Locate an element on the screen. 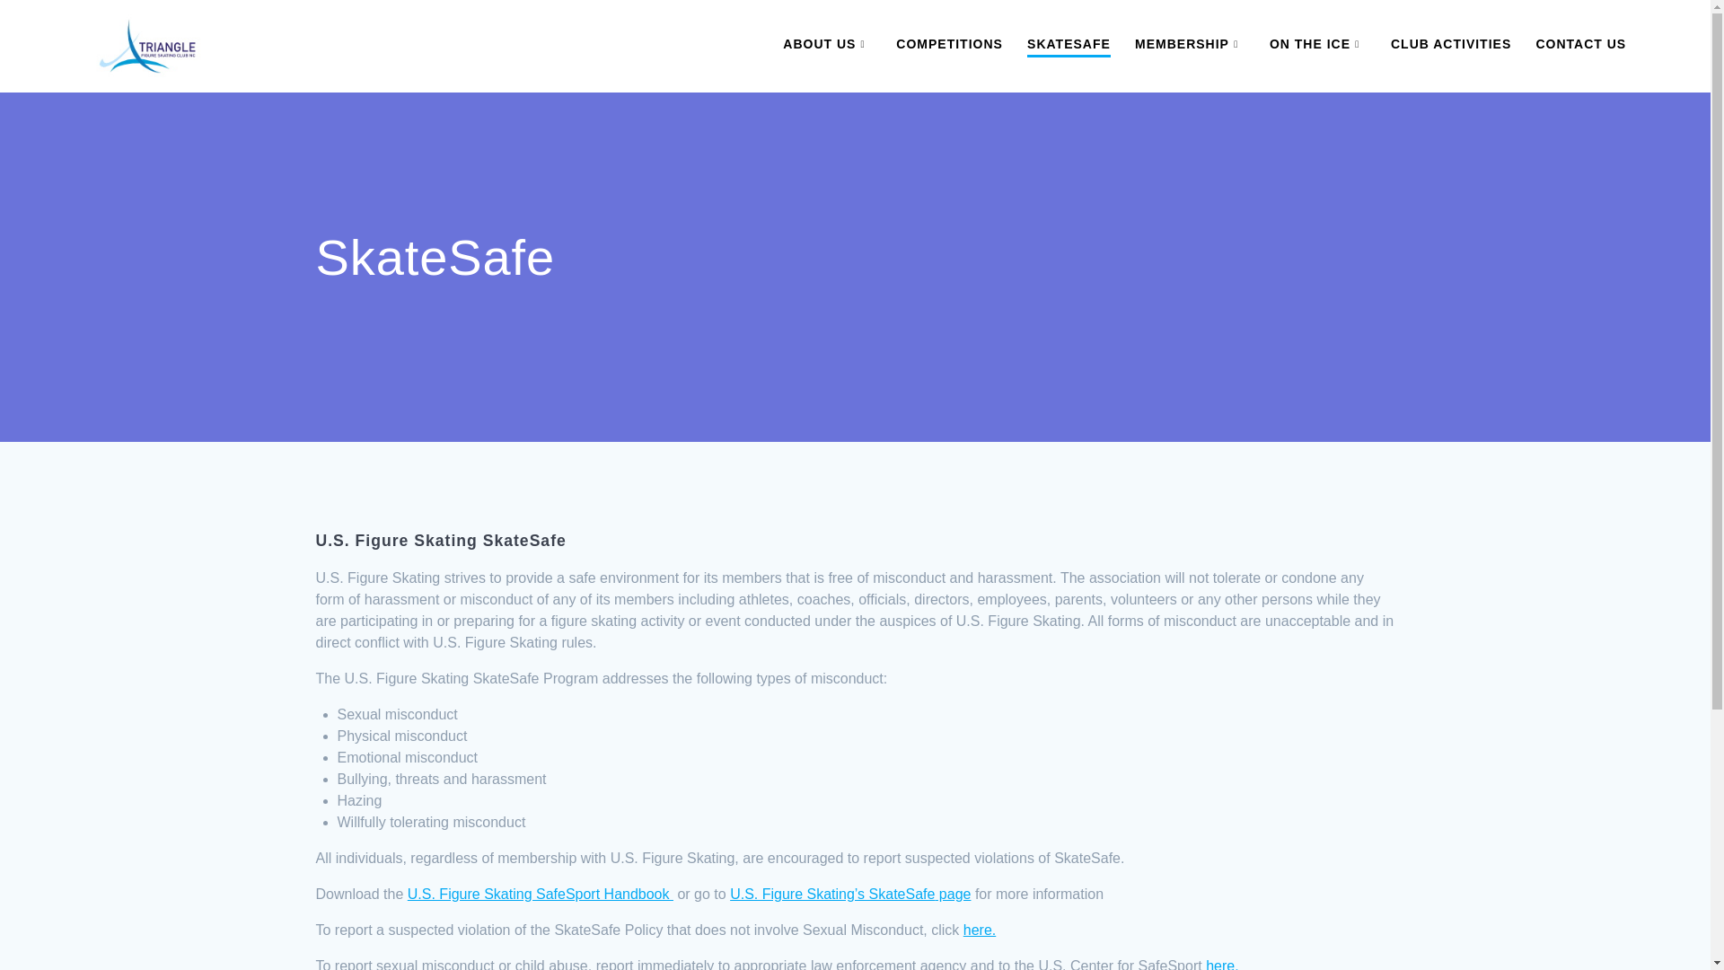 The height and width of the screenshot is (970, 1724). COMPETITIONS is located at coordinates (950, 43).